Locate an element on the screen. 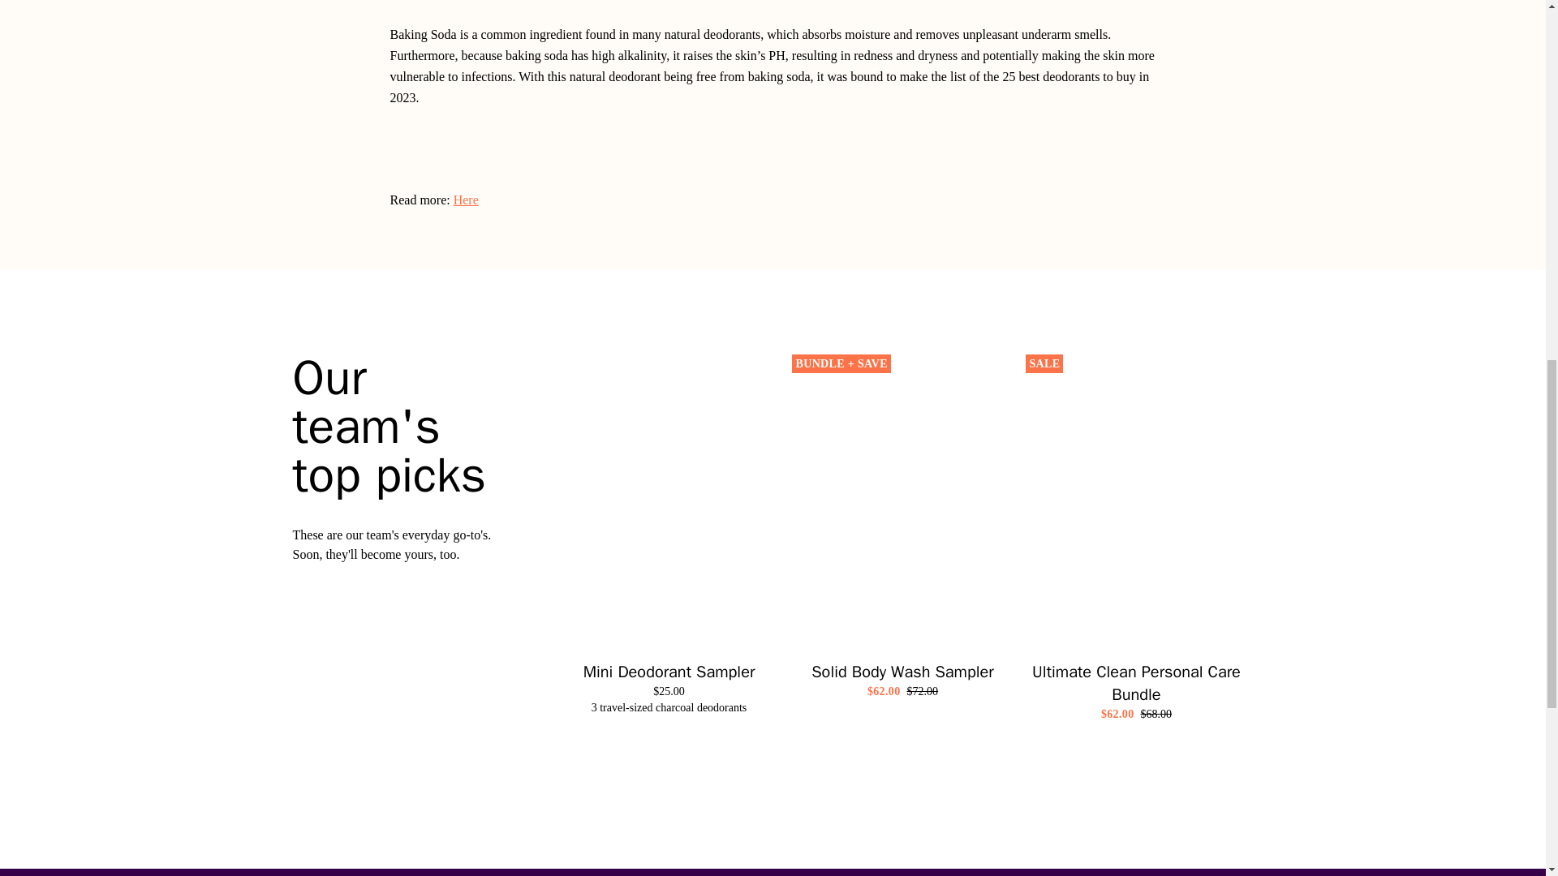 The image size is (1558, 876). US Weekly - 25 Best Natural Deodorants in 2024  is located at coordinates (466, 200).